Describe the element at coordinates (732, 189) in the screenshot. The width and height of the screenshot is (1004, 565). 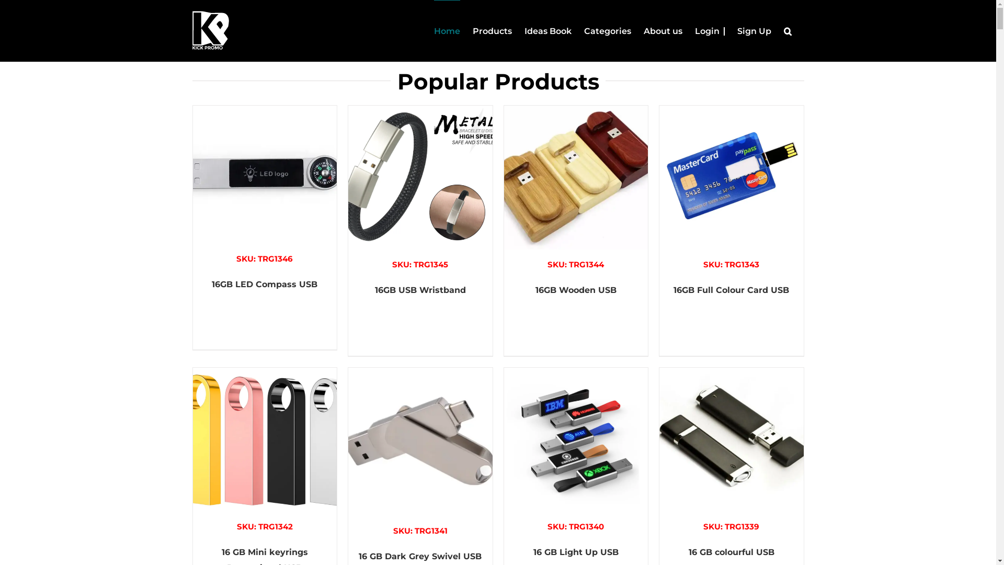
I see `SKU: TRG1343` at that location.